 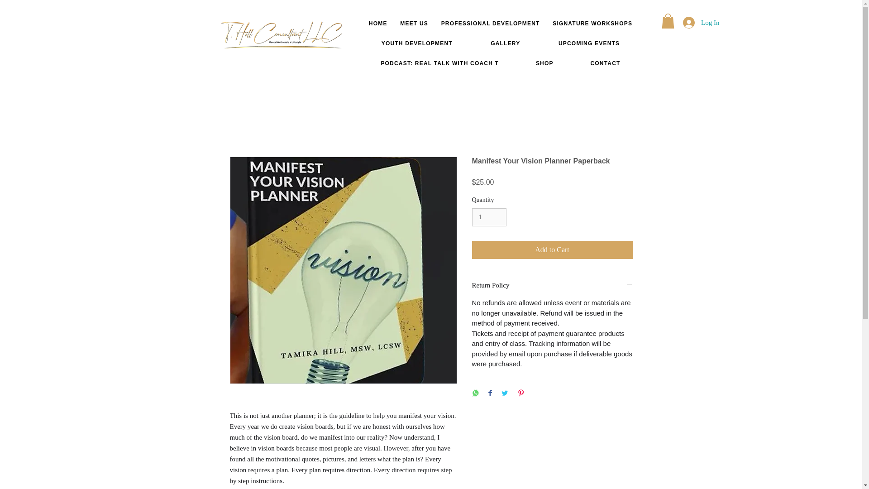 What do you see at coordinates (414, 24) in the screenshot?
I see `MEET US` at bounding box center [414, 24].